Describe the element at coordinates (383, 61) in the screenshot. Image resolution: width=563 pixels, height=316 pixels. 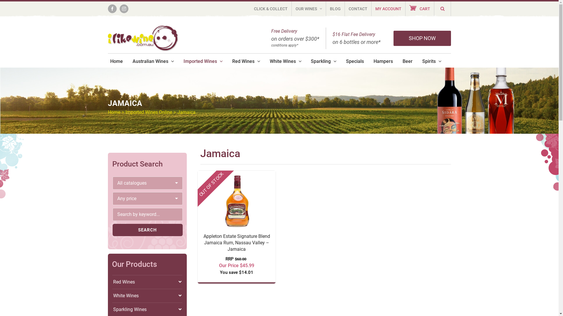
I see `Hampers` at that location.